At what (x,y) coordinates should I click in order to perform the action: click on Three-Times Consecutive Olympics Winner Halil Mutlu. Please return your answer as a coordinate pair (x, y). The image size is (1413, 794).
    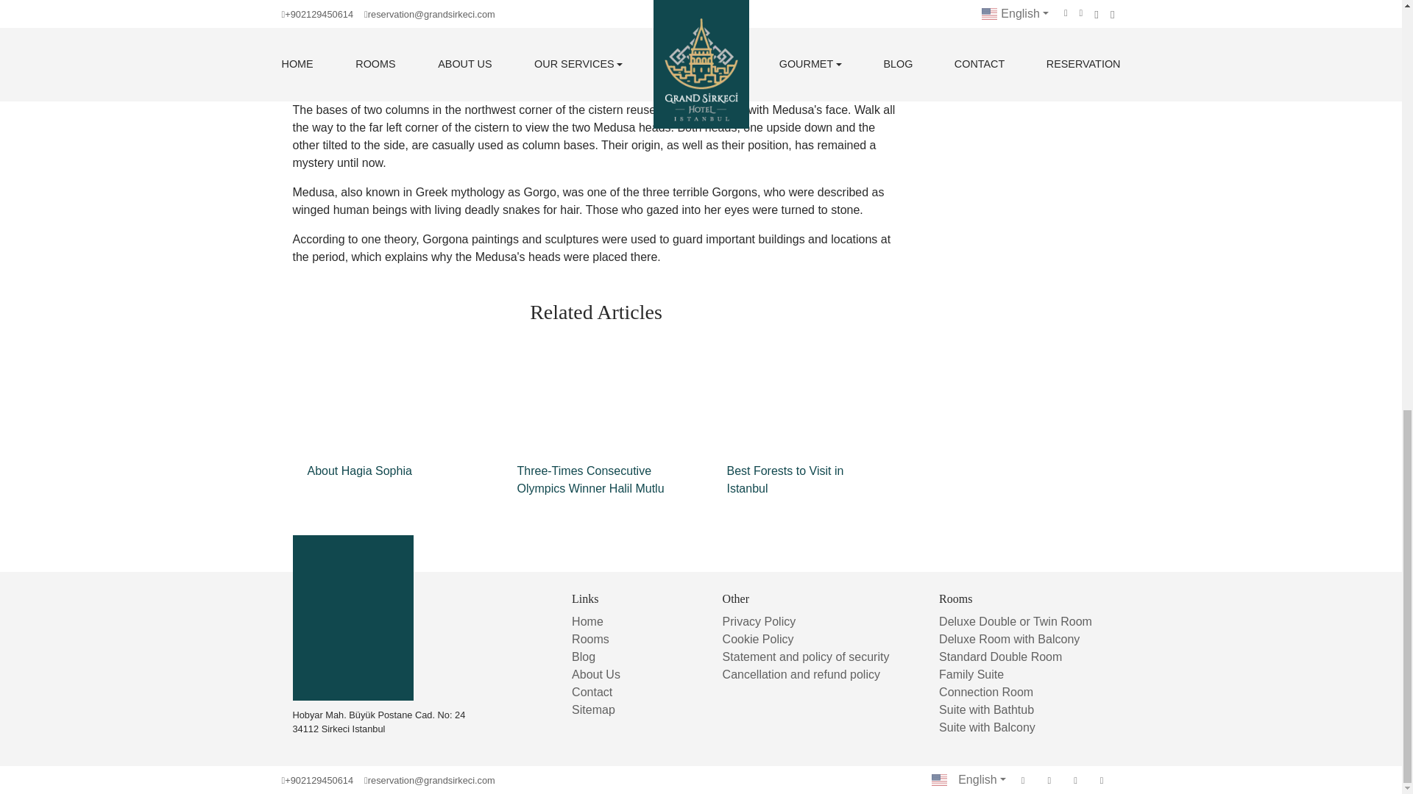
    Looking at the image, I should click on (595, 425).